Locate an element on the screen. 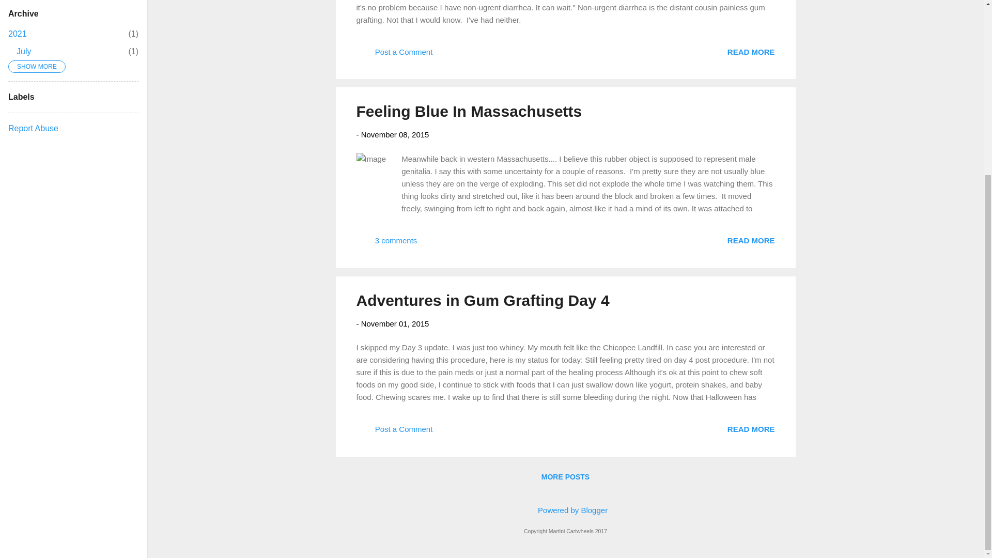  MORE POSTS is located at coordinates (24, 51).